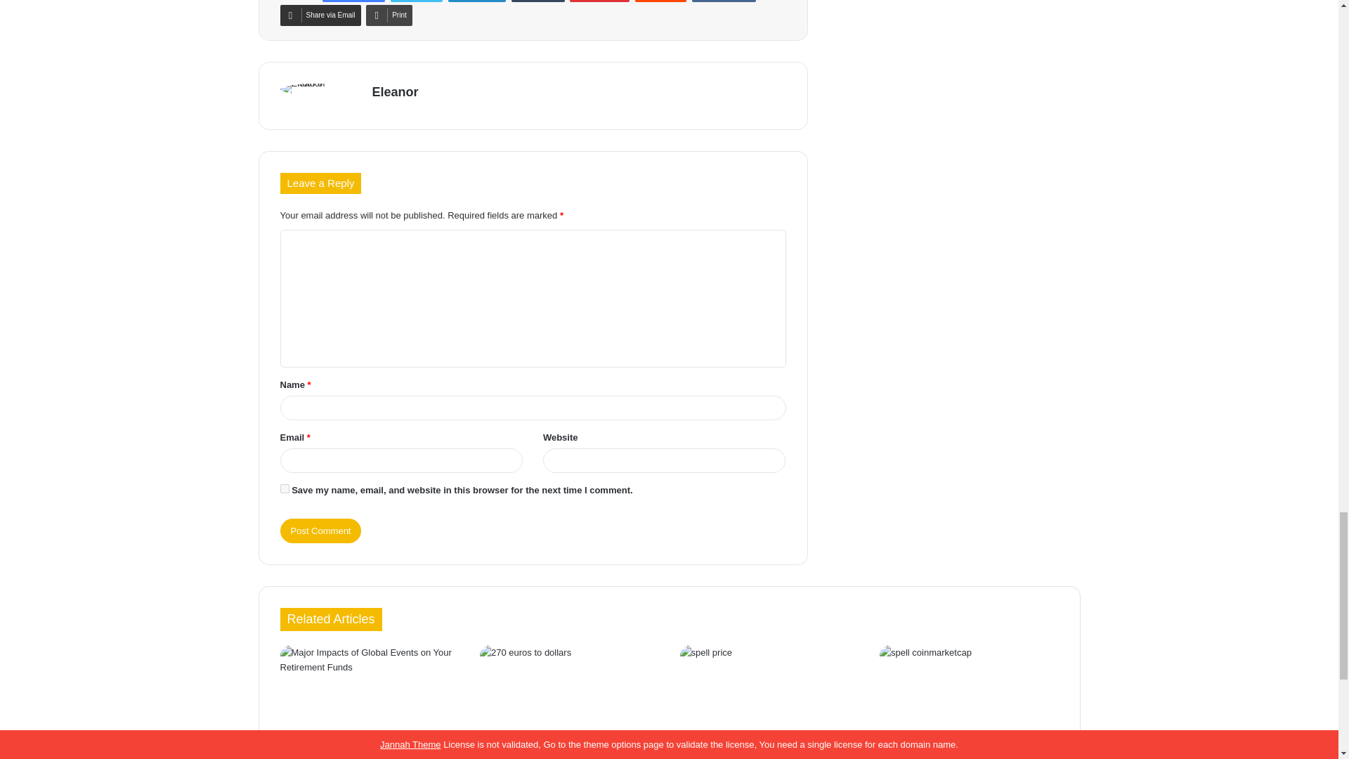  I want to click on yes, so click(284, 489).